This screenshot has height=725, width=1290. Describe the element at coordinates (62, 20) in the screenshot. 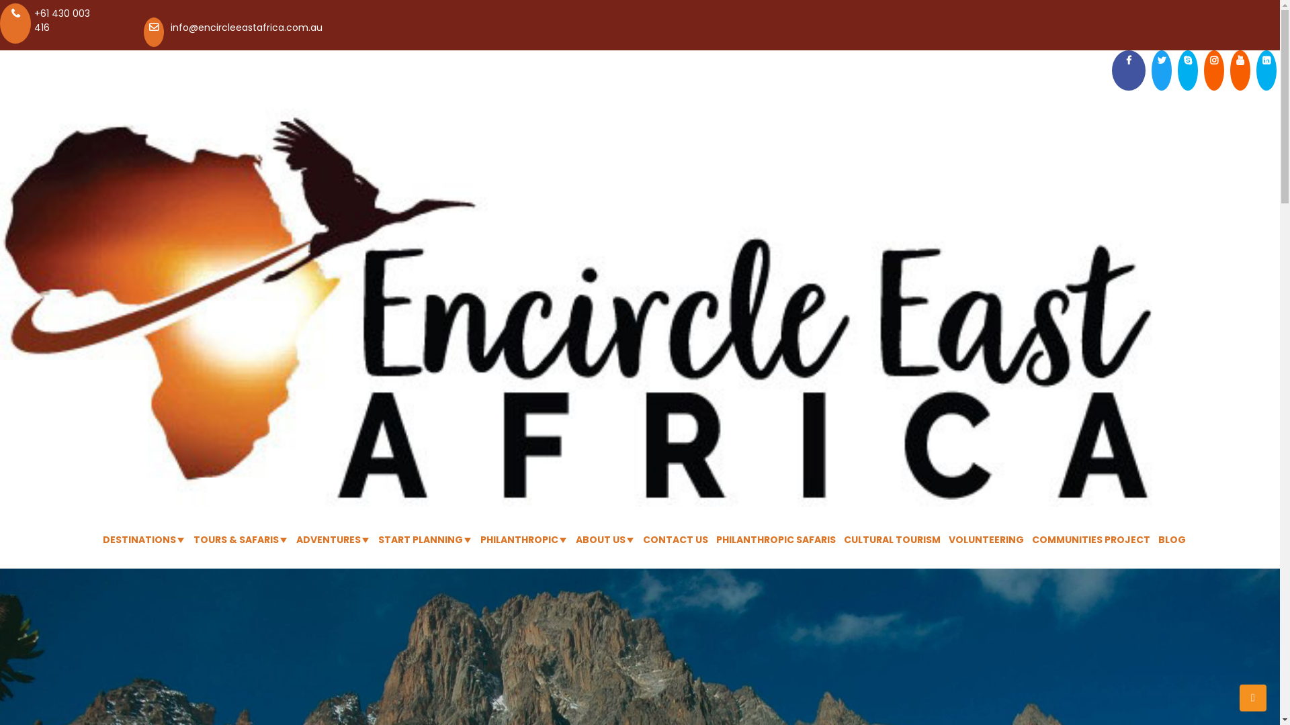

I see `+61 430 003 416` at that location.